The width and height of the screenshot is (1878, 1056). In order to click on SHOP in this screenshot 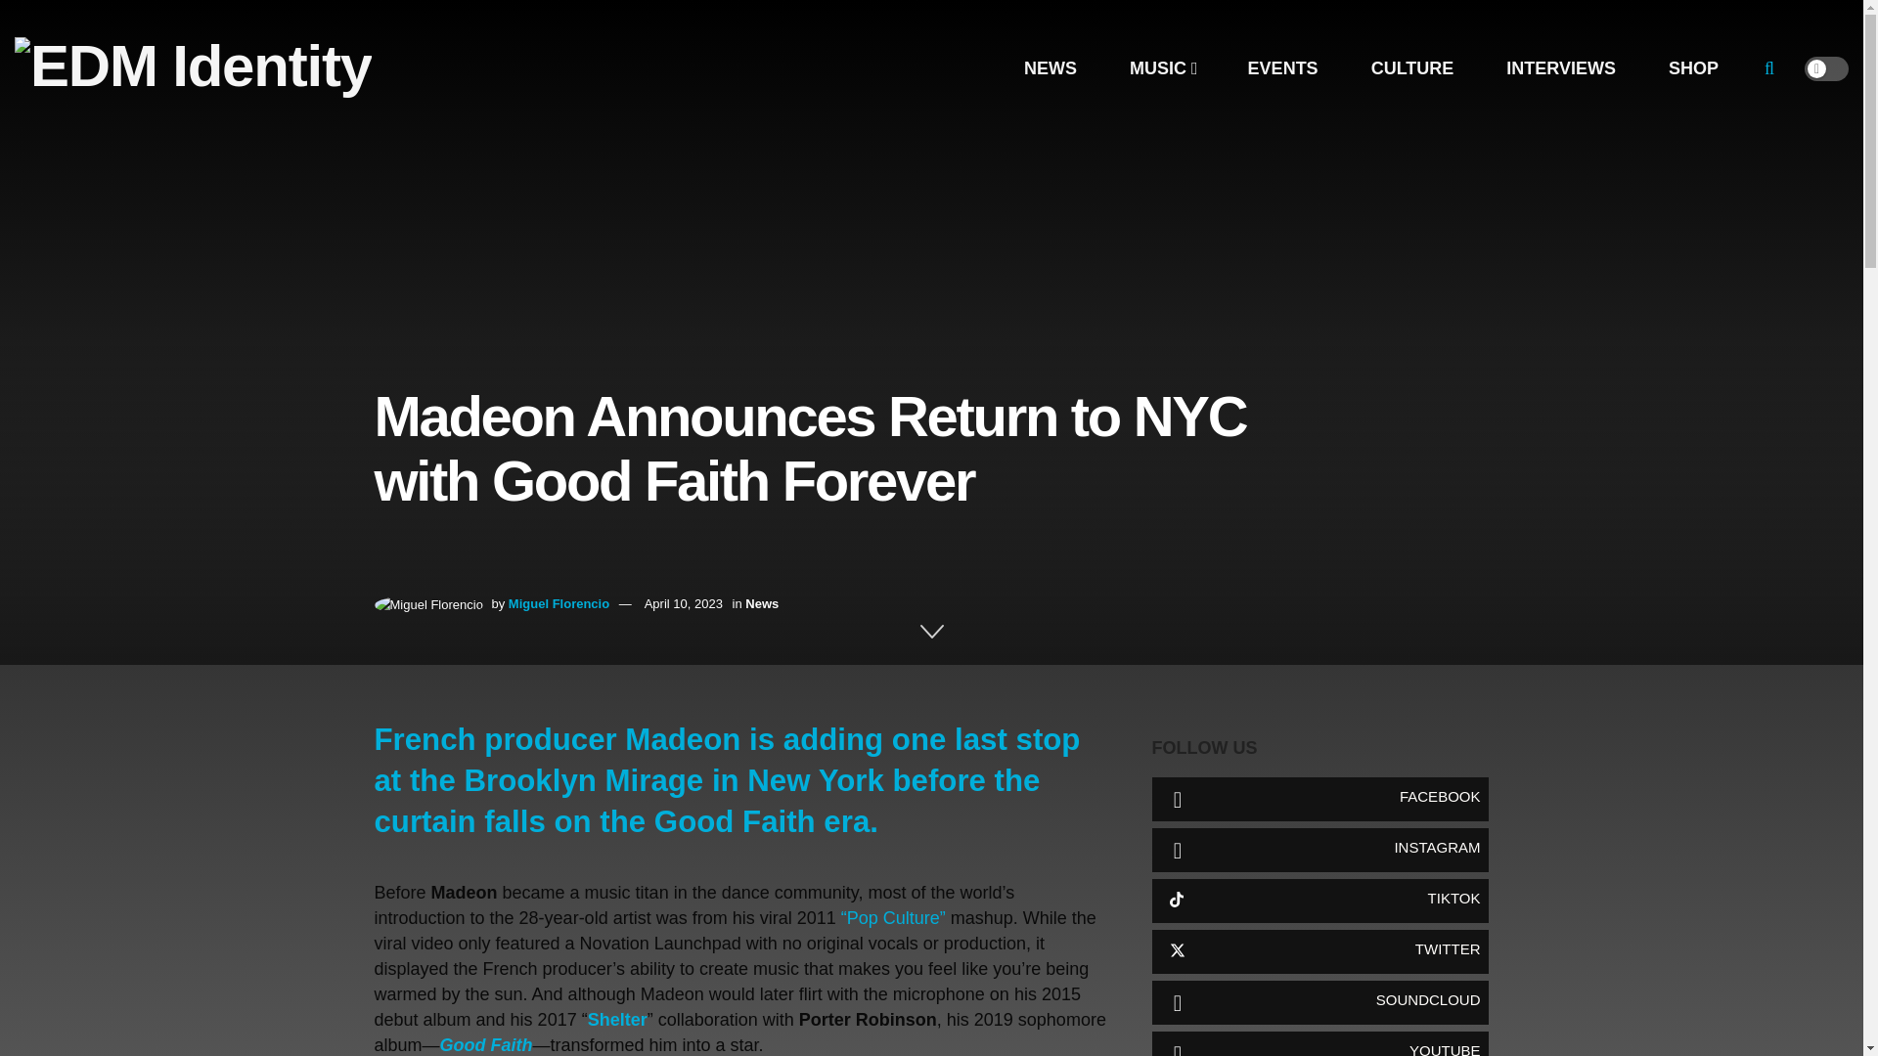, I will do `click(1692, 68)`.